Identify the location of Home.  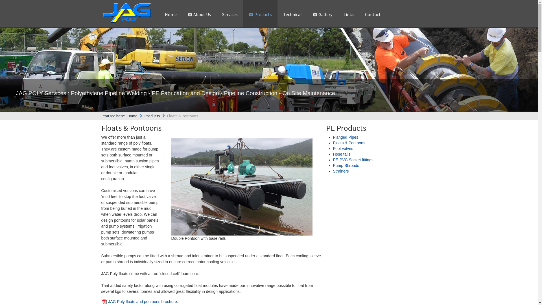
(133, 116).